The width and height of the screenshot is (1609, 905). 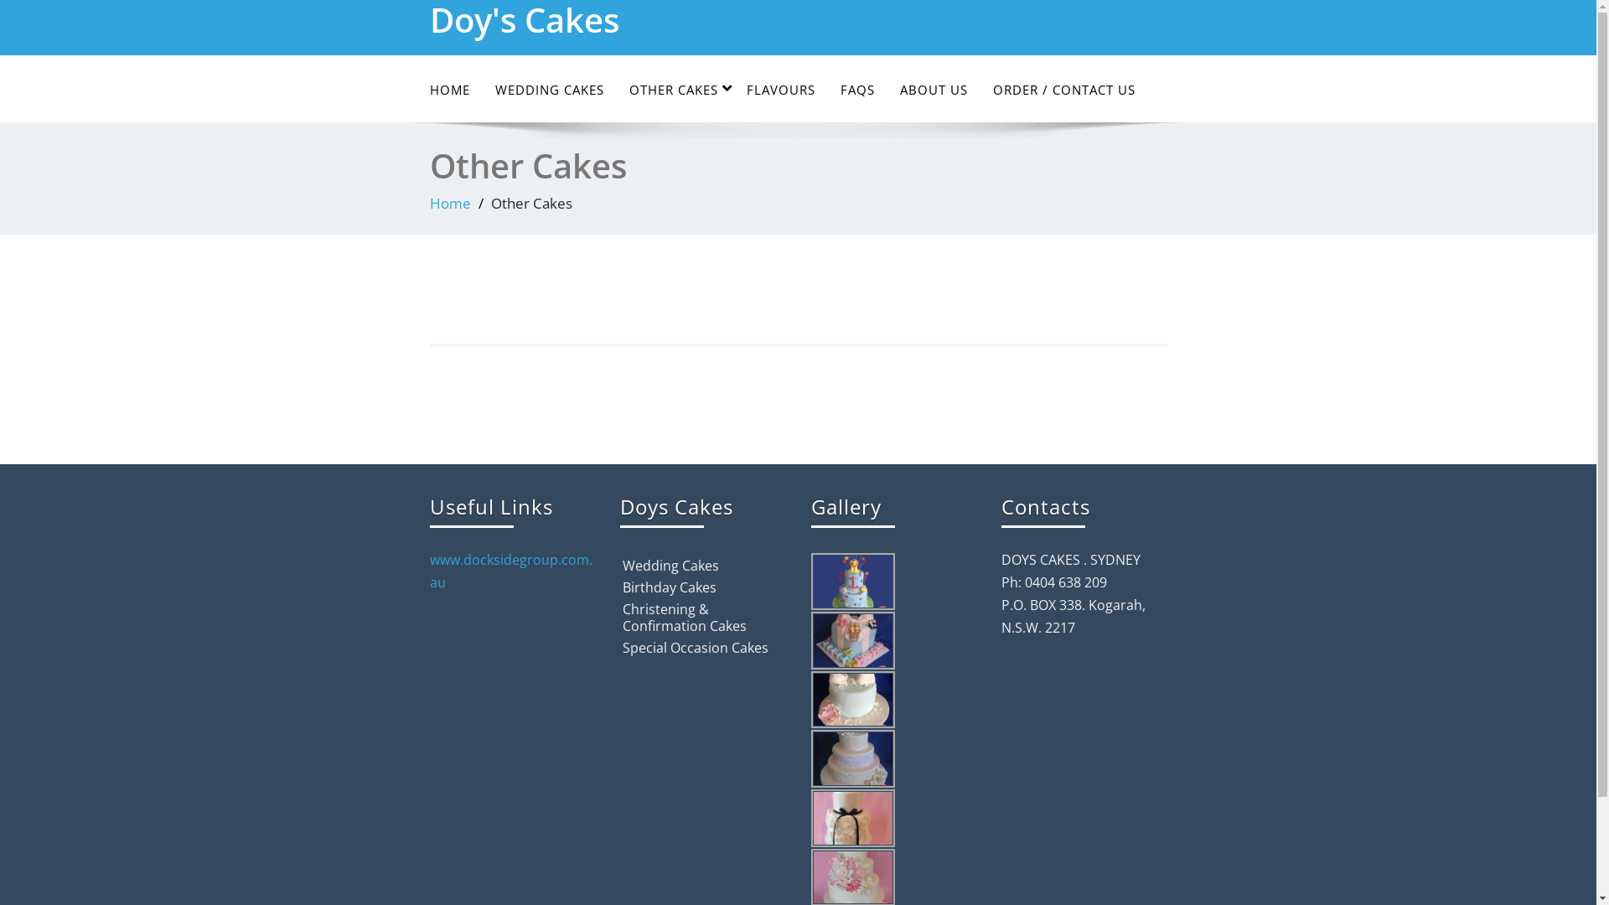 What do you see at coordinates (853, 818) in the screenshot?
I see `w41` at bounding box center [853, 818].